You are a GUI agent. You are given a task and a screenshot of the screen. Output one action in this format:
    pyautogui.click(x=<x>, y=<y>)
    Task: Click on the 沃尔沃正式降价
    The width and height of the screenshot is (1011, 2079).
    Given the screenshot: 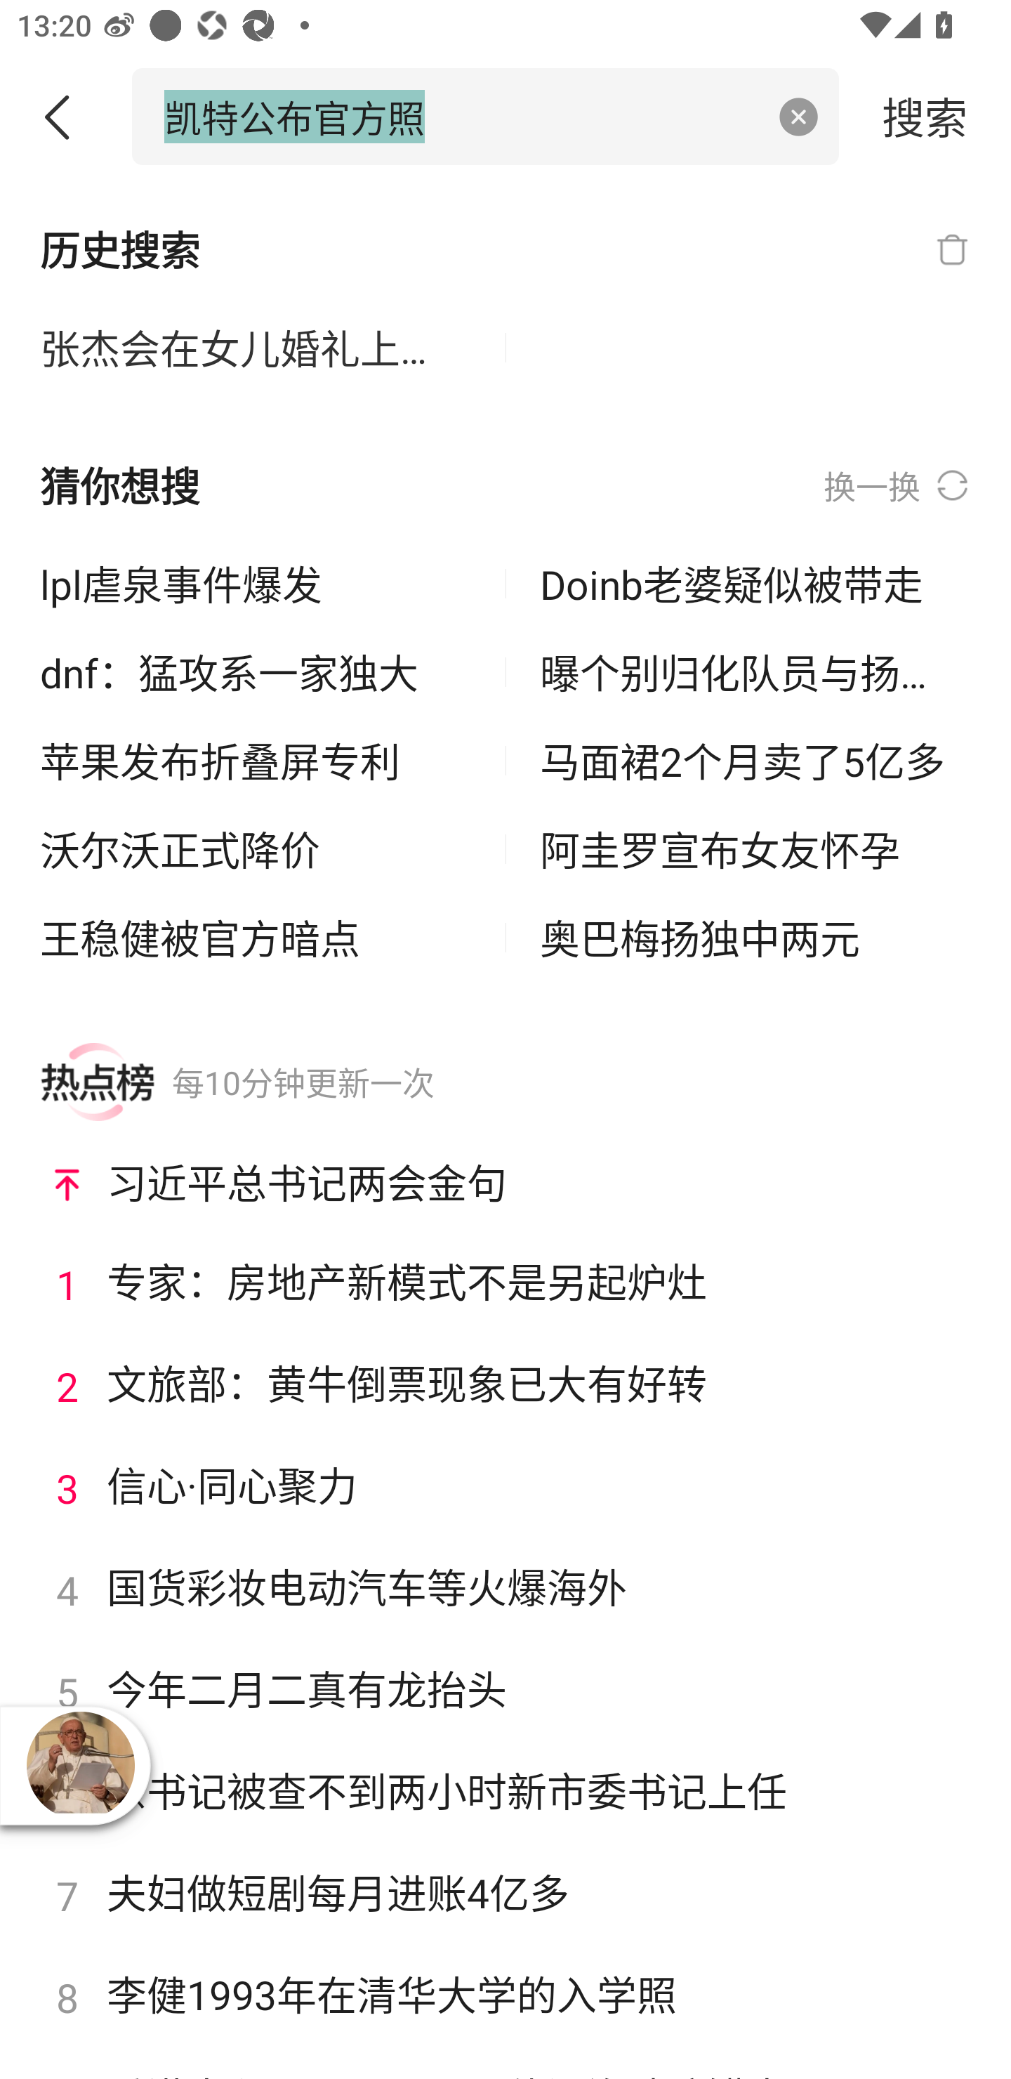 What is the action you would take?
    pyautogui.click(x=256, y=848)
    